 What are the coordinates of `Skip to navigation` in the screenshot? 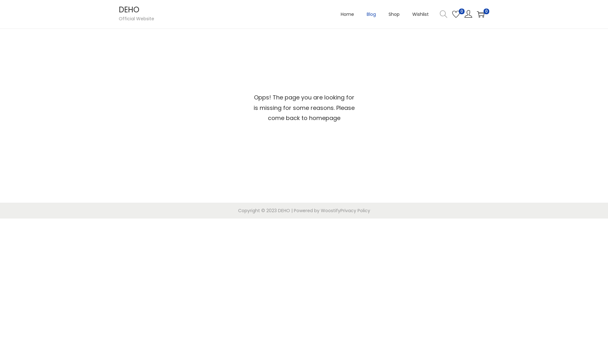 It's located at (118, 14).